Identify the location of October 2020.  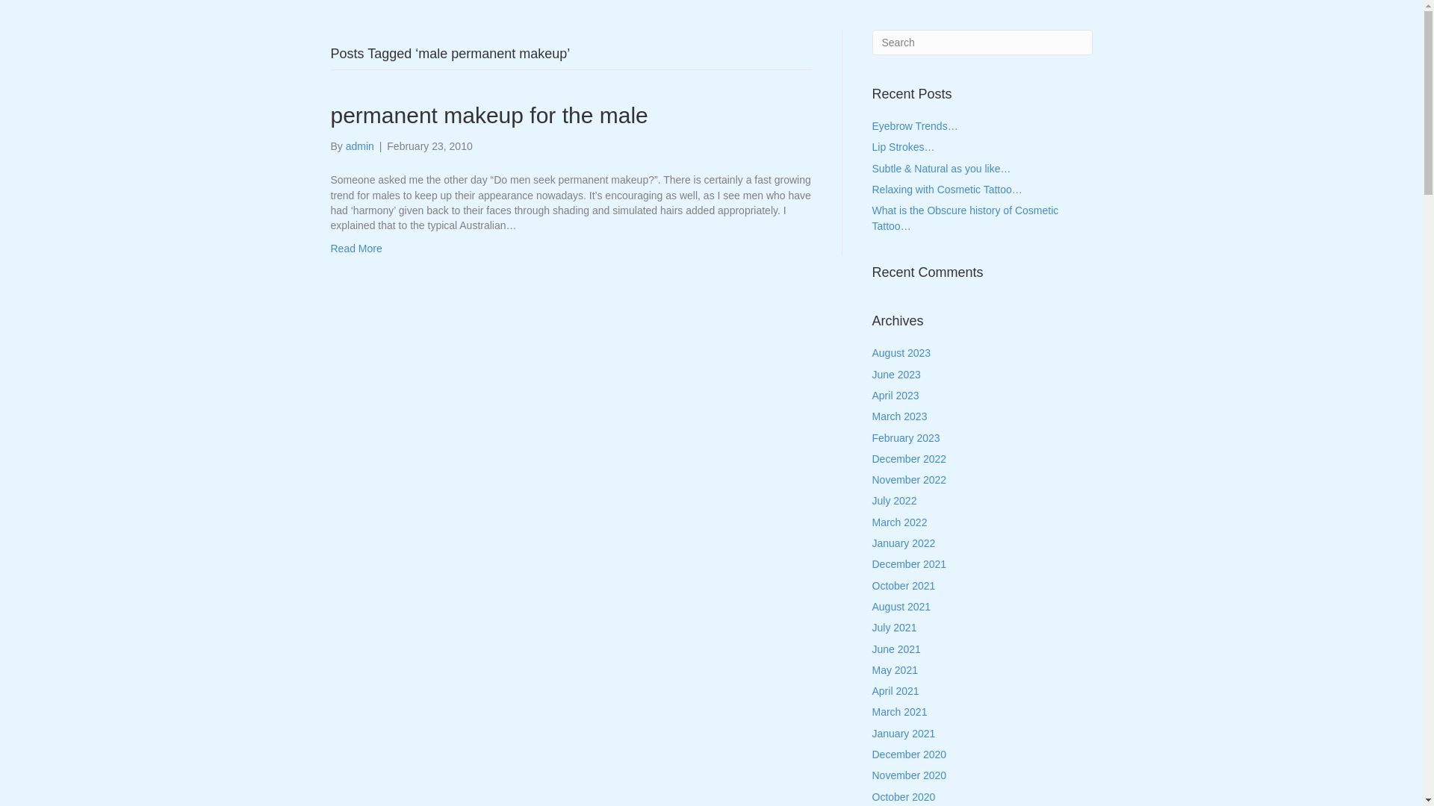
(904, 797).